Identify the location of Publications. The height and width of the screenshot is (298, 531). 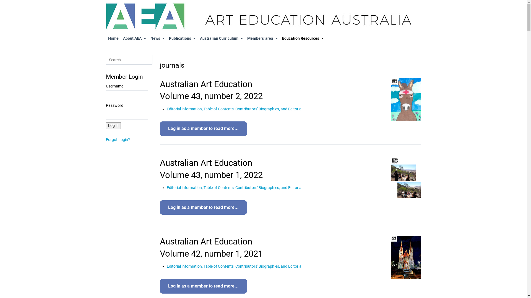
(182, 39).